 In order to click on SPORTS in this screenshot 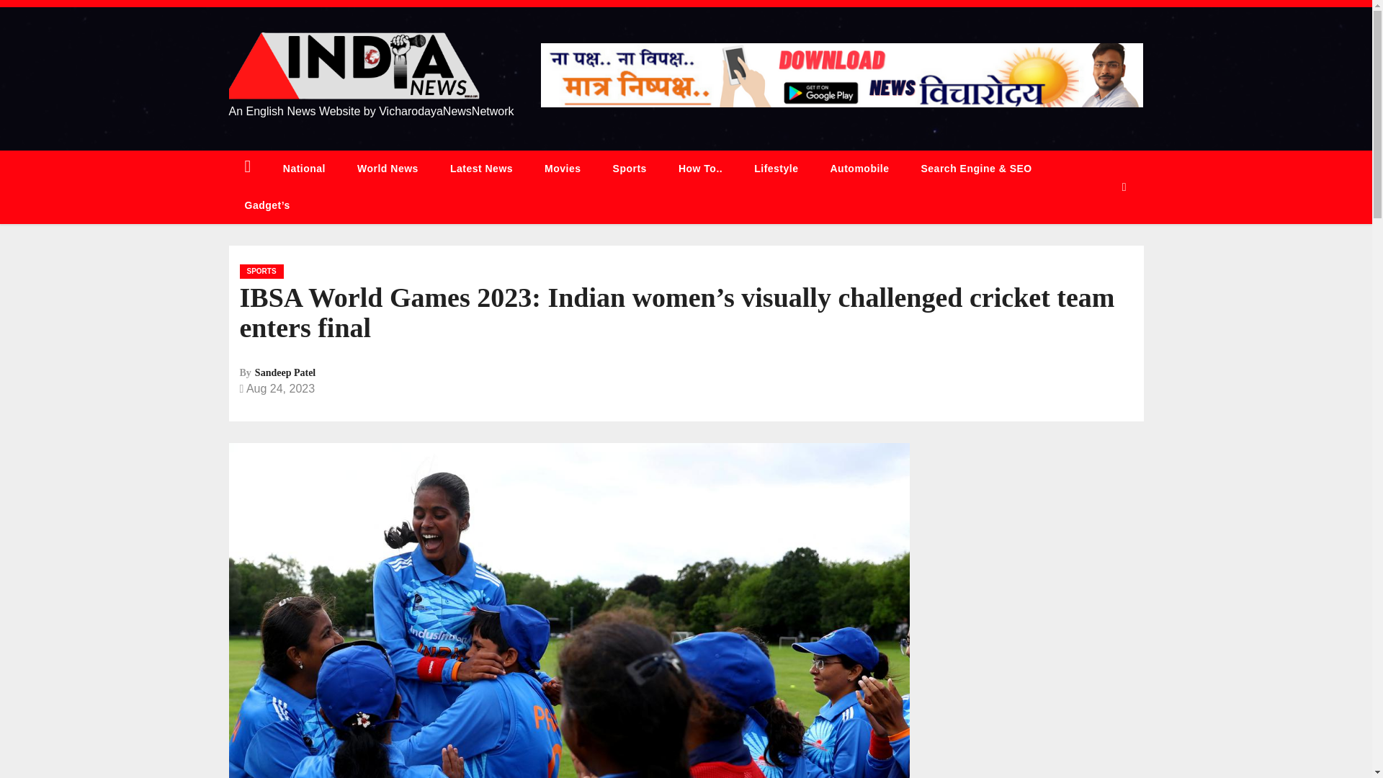, I will do `click(261, 271)`.